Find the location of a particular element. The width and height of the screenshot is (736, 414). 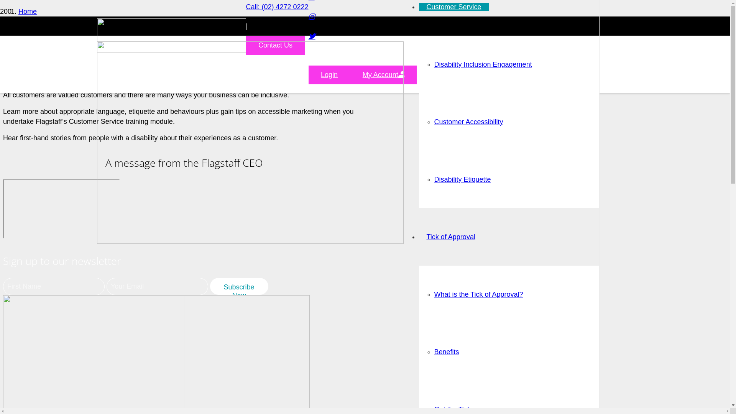

Call: (02) 4272 0222 is located at coordinates (278, 7).